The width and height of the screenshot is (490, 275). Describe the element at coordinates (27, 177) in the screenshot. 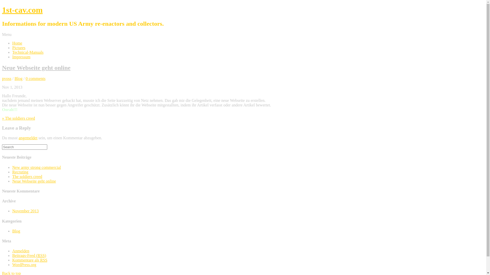

I see `The soldiers creed` at that location.